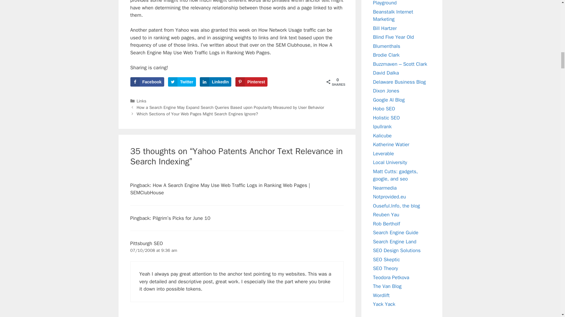 The height and width of the screenshot is (317, 565). I want to click on Jason Barnard, so click(382, 136).